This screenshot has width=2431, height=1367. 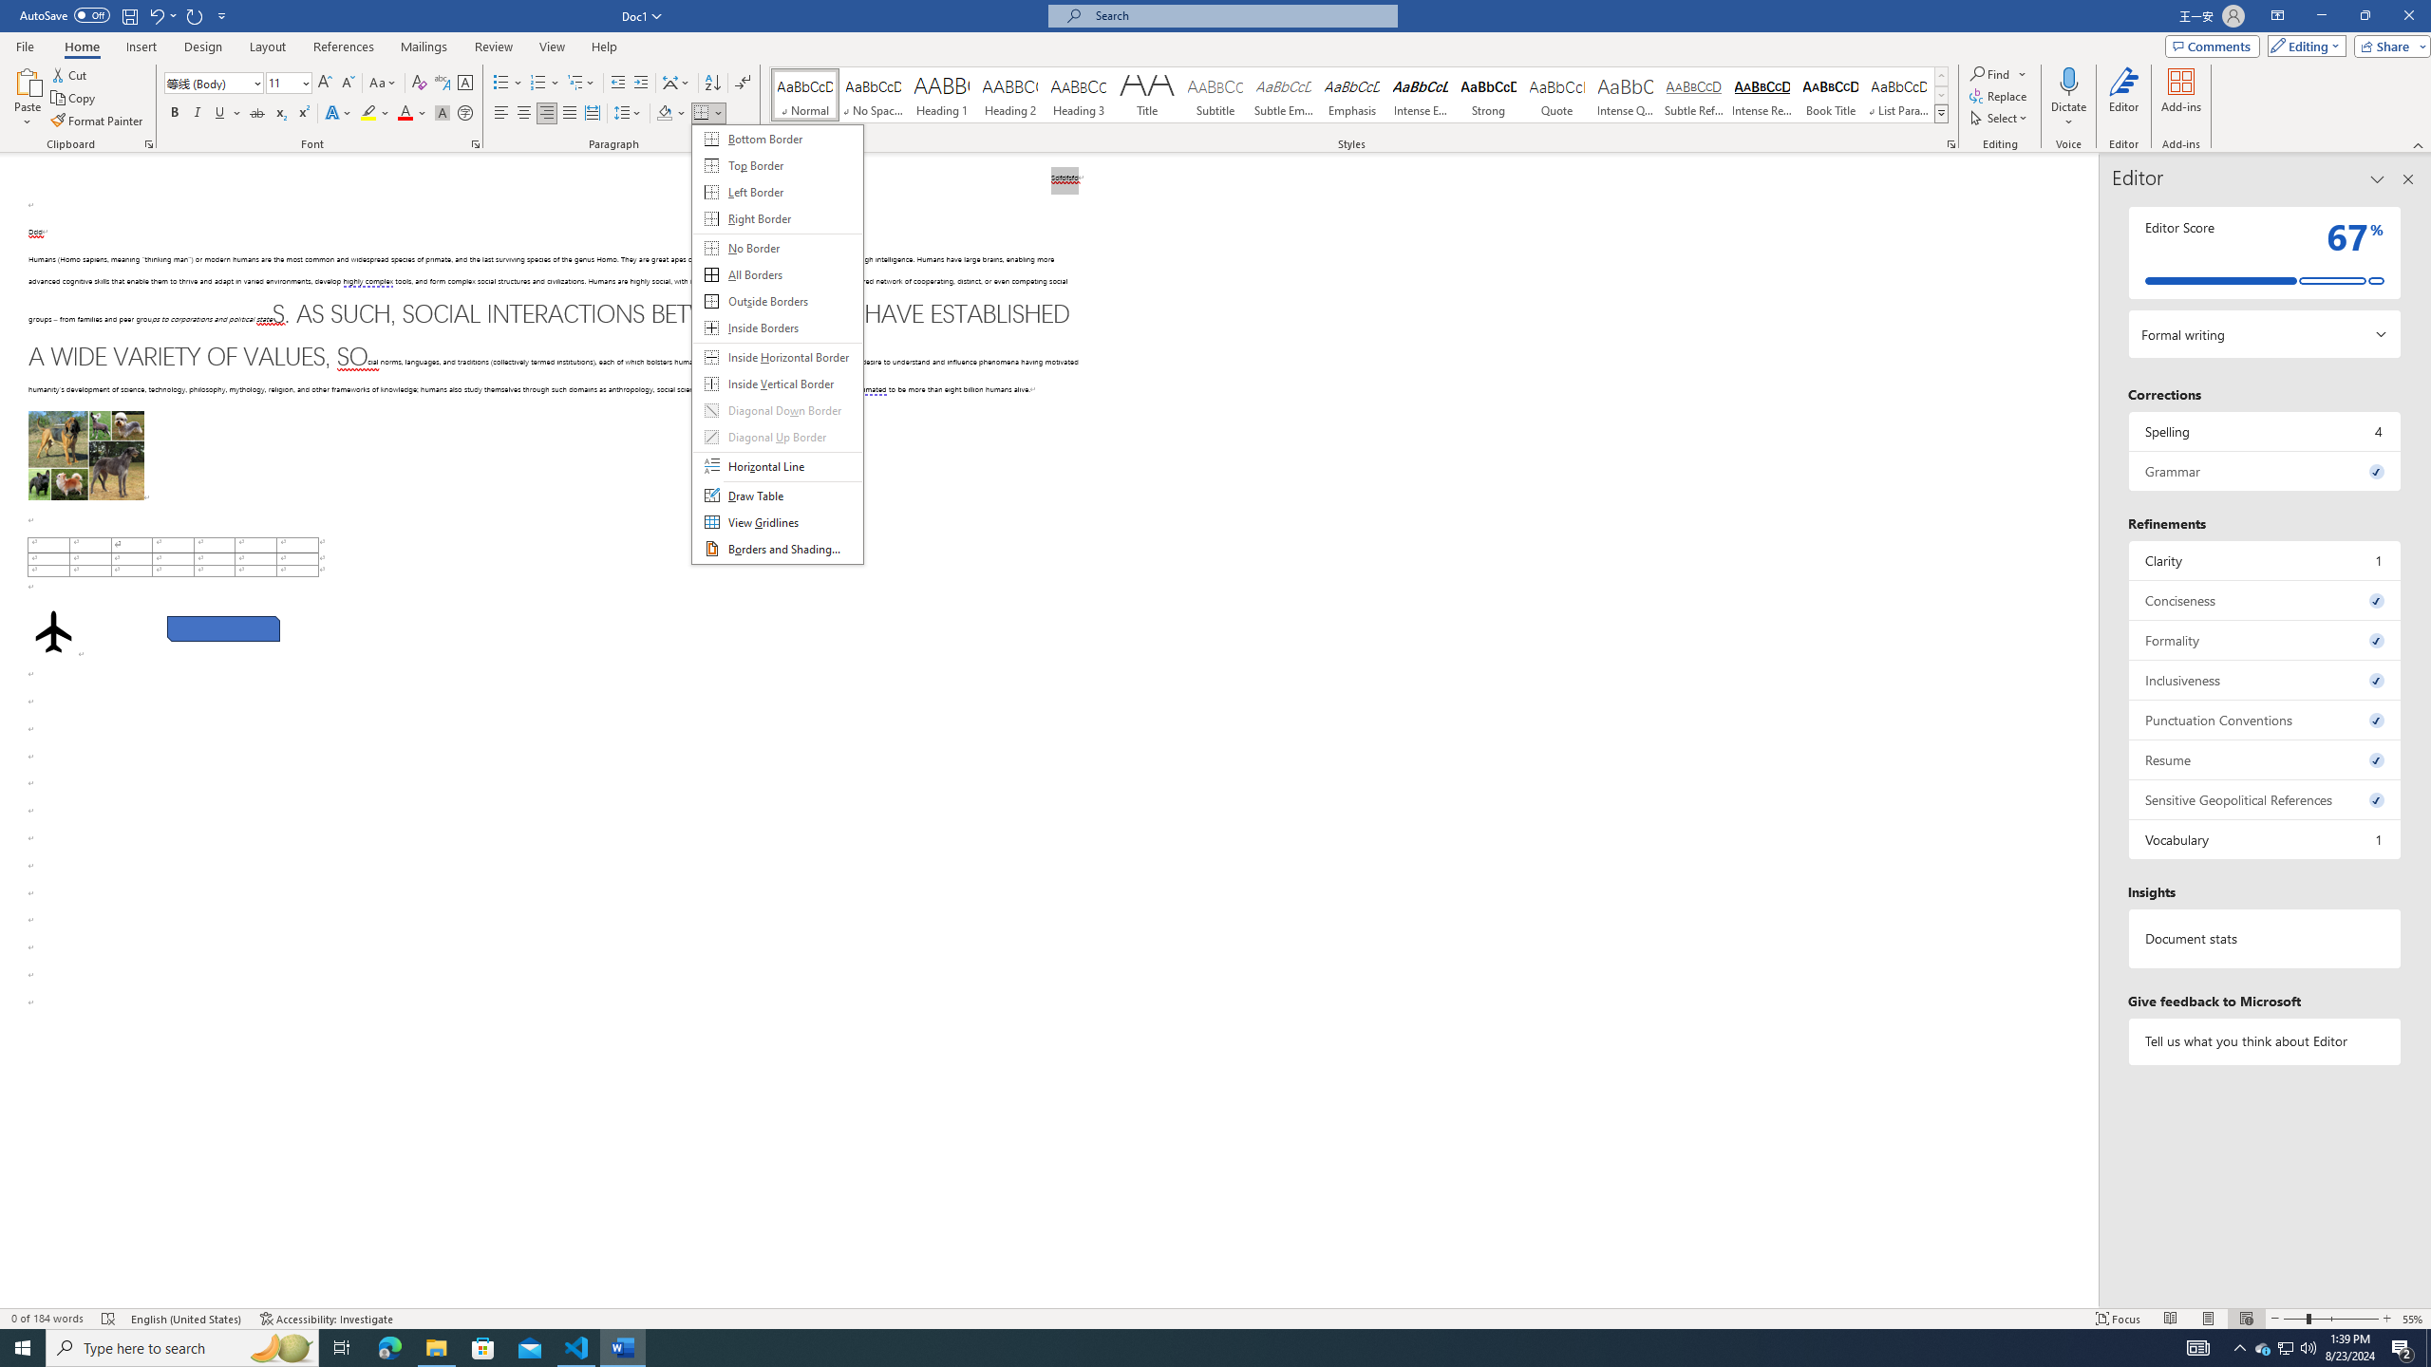 I want to click on Heading 2, so click(x=1010, y=95).